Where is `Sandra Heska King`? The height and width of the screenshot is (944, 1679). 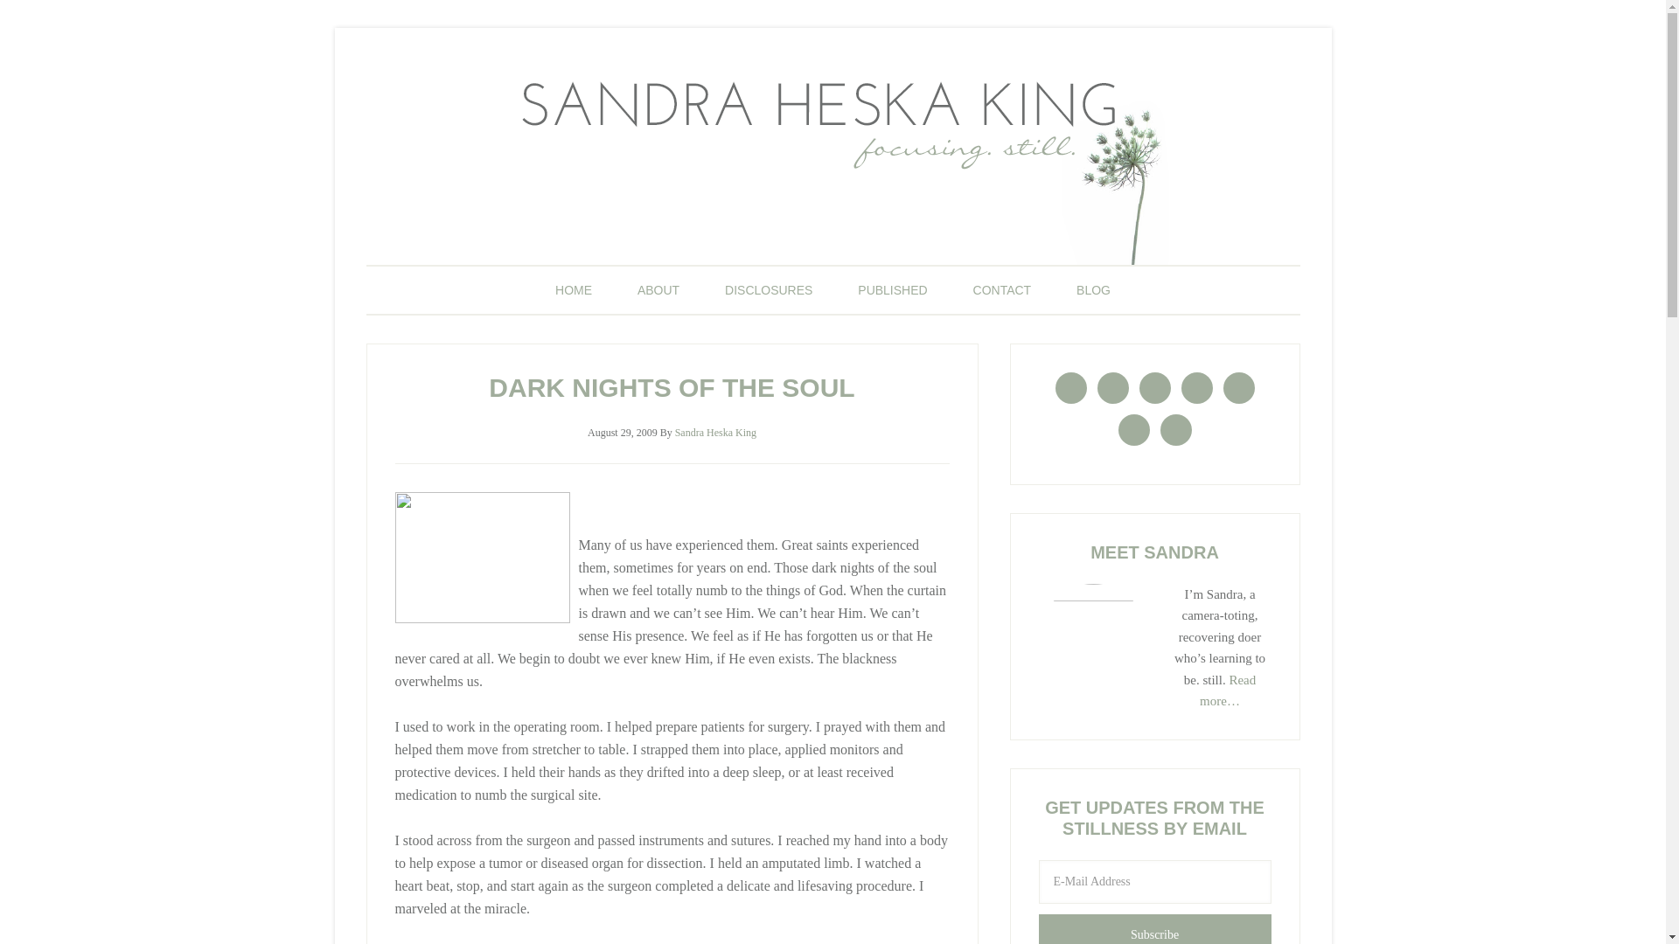
Sandra Heska King is located at coordinates (715, 433).